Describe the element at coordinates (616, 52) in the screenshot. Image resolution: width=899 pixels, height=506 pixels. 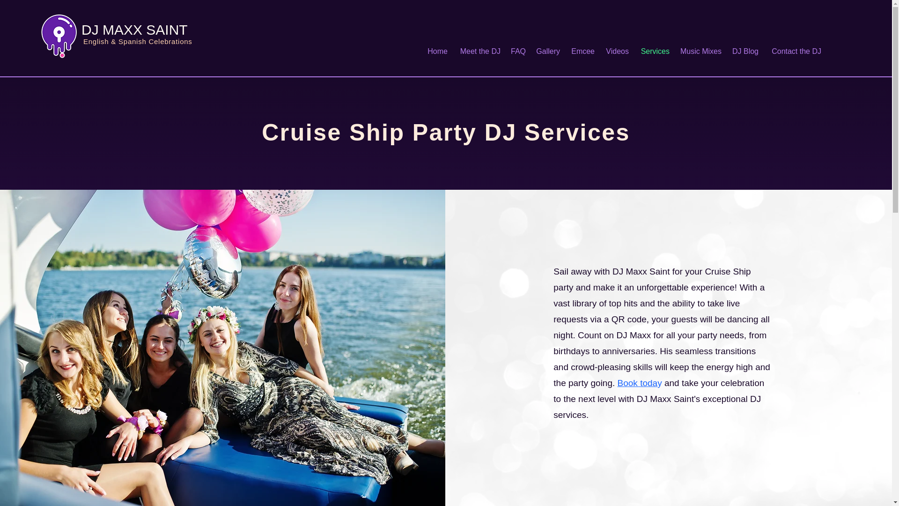
I see `Videos` at that location.